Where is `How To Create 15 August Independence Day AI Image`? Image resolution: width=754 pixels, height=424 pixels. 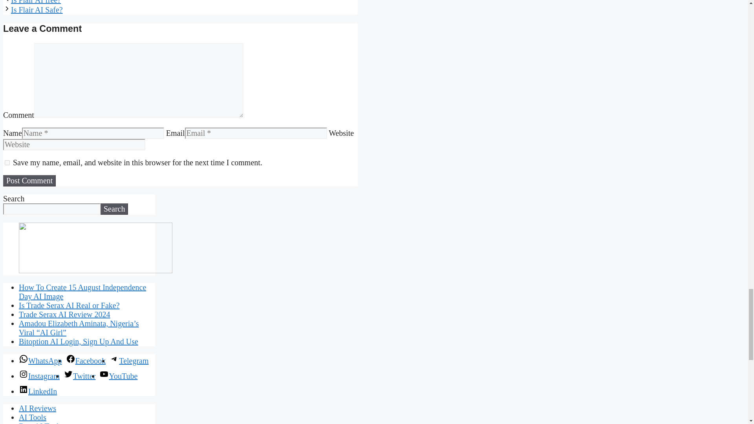 How To Create 15 August Independence Day AI Image is located at coordinates (82, 292).